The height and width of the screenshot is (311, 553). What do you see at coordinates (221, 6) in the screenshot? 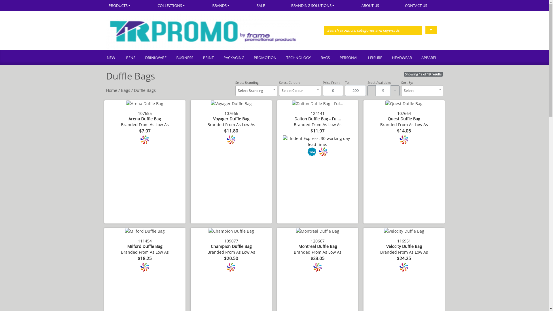
I see `BRANDS` at bounding box center [221, 6].